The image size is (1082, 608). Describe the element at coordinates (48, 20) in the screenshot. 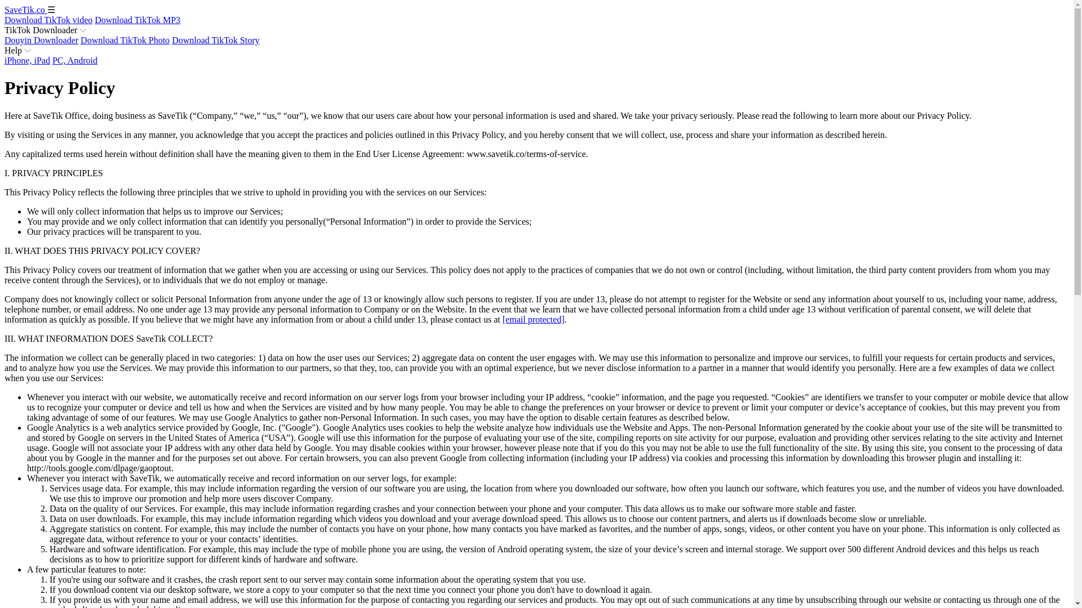

I see `Download TikTok video` at that location.